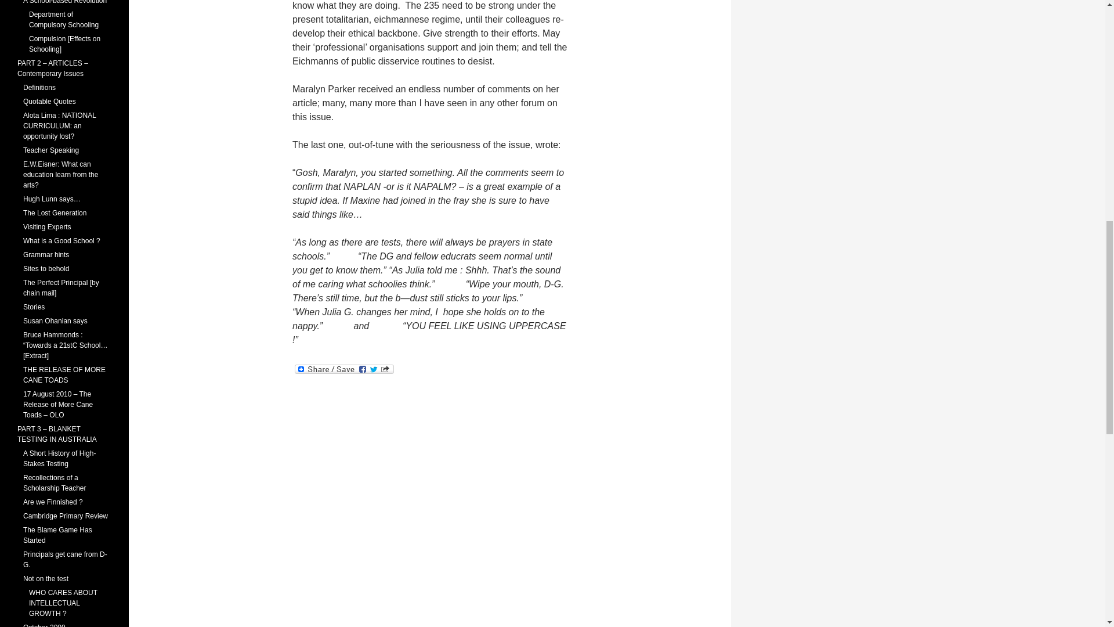 The image size is (1114, 627). Describe the element at coordinates (49, 102) in the screenshot. I see `Quotable Quotes` at that location.